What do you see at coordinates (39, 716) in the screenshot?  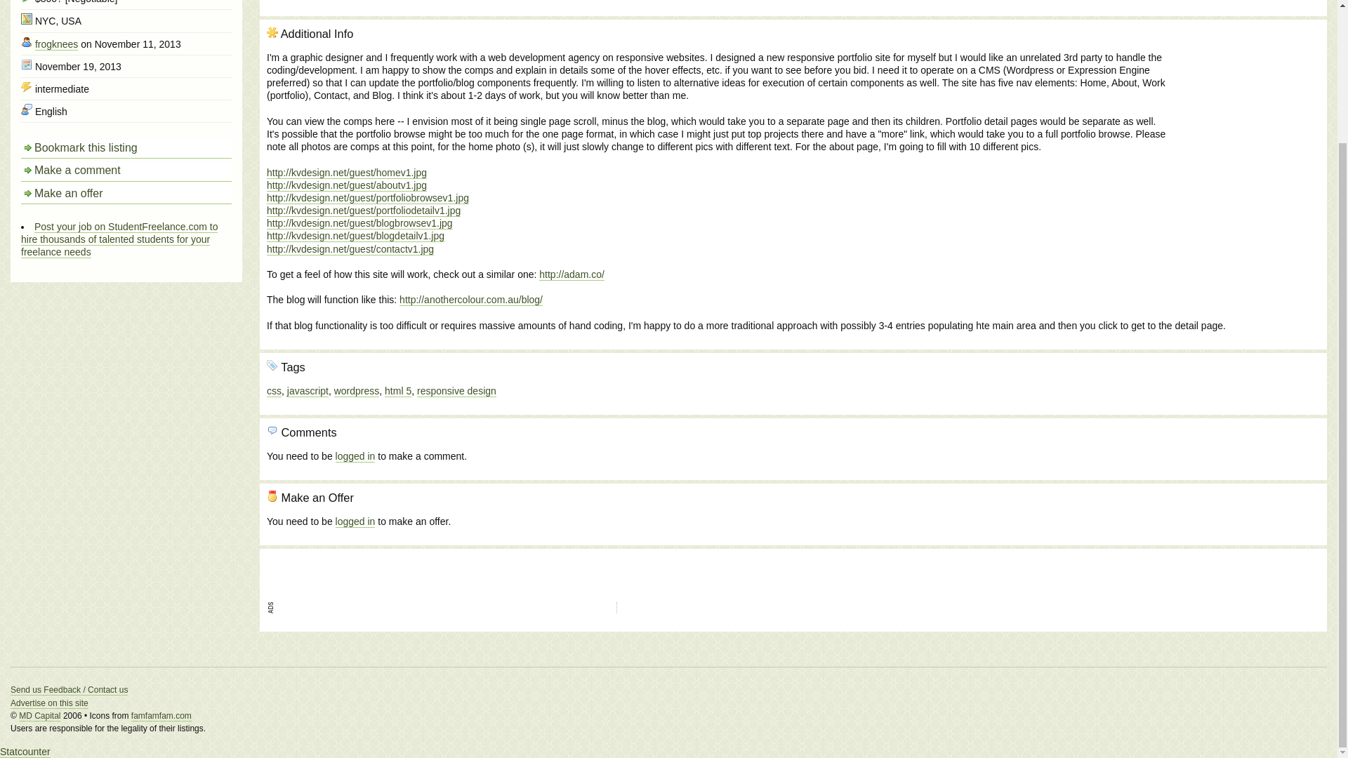 I see `MD Capital` at bounding box center [39, 716].